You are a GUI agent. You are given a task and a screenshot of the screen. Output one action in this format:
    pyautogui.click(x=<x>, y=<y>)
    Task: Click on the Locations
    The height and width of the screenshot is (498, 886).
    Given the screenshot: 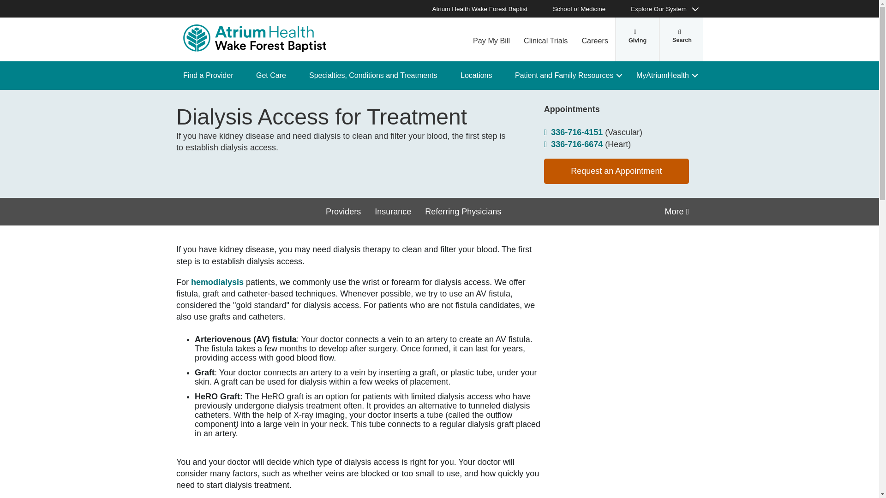 What is the action you would take?
    pyautogui.click(x=480, y=75)
    